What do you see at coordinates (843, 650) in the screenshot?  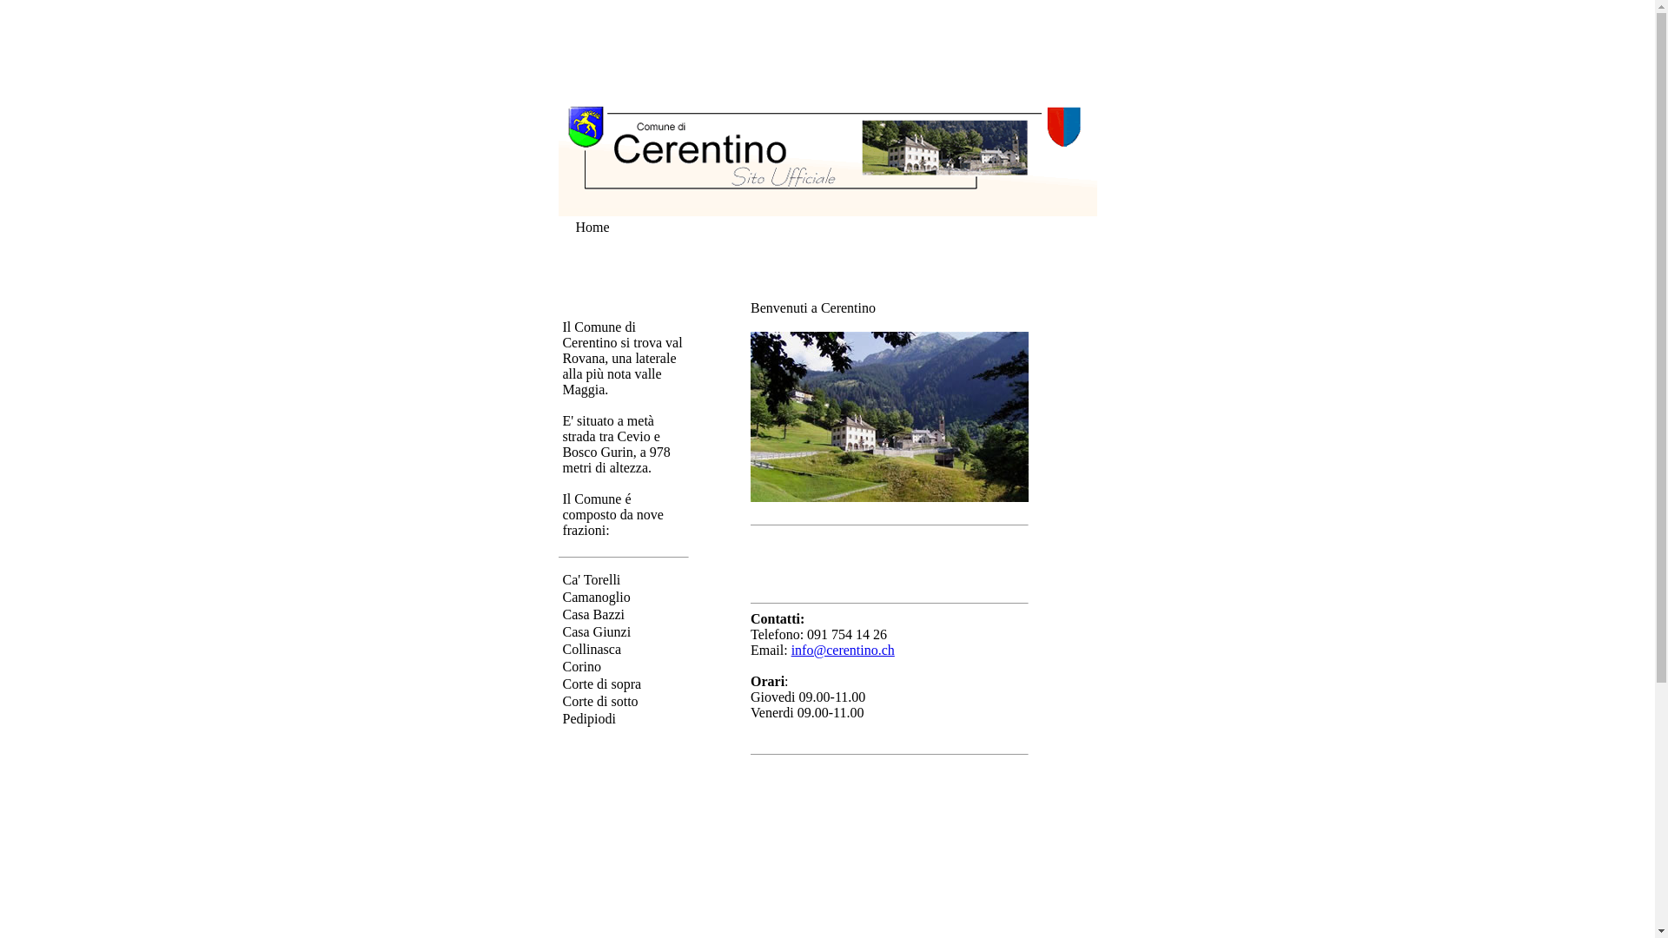 I see `info@cerentino.ch` at bounding box center [843, 650].